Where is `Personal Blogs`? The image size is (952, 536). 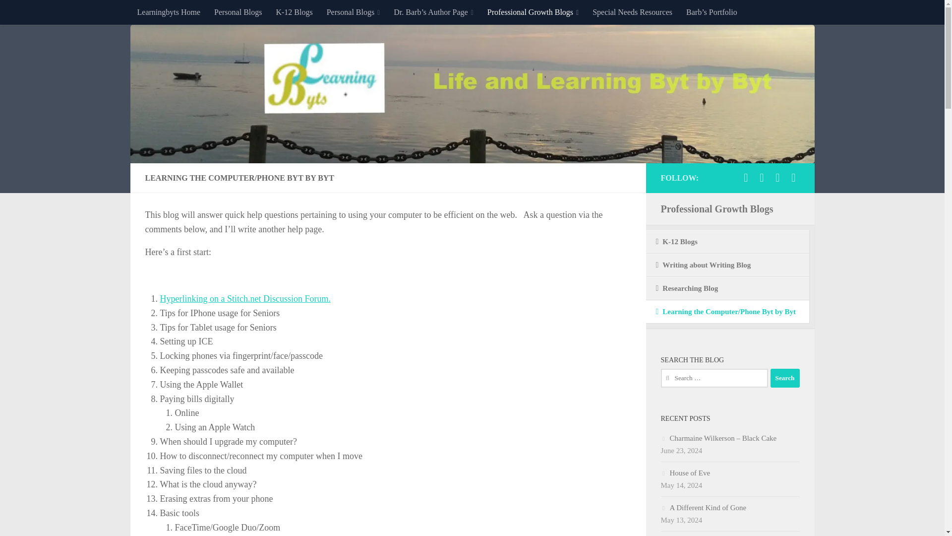
Personal Blogs is located at coordinates (238, 12).